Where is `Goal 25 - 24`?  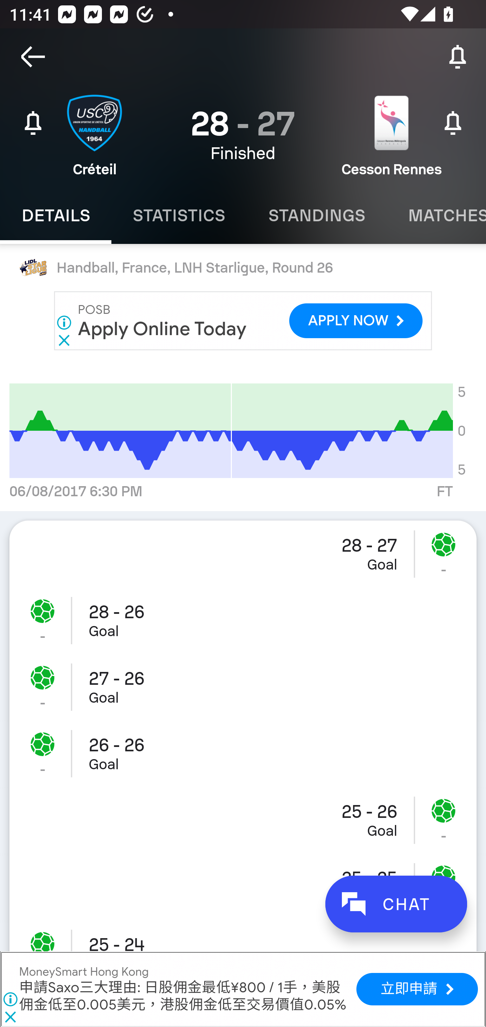
Goal 25 - 24 is located at coordinates (243, 935).